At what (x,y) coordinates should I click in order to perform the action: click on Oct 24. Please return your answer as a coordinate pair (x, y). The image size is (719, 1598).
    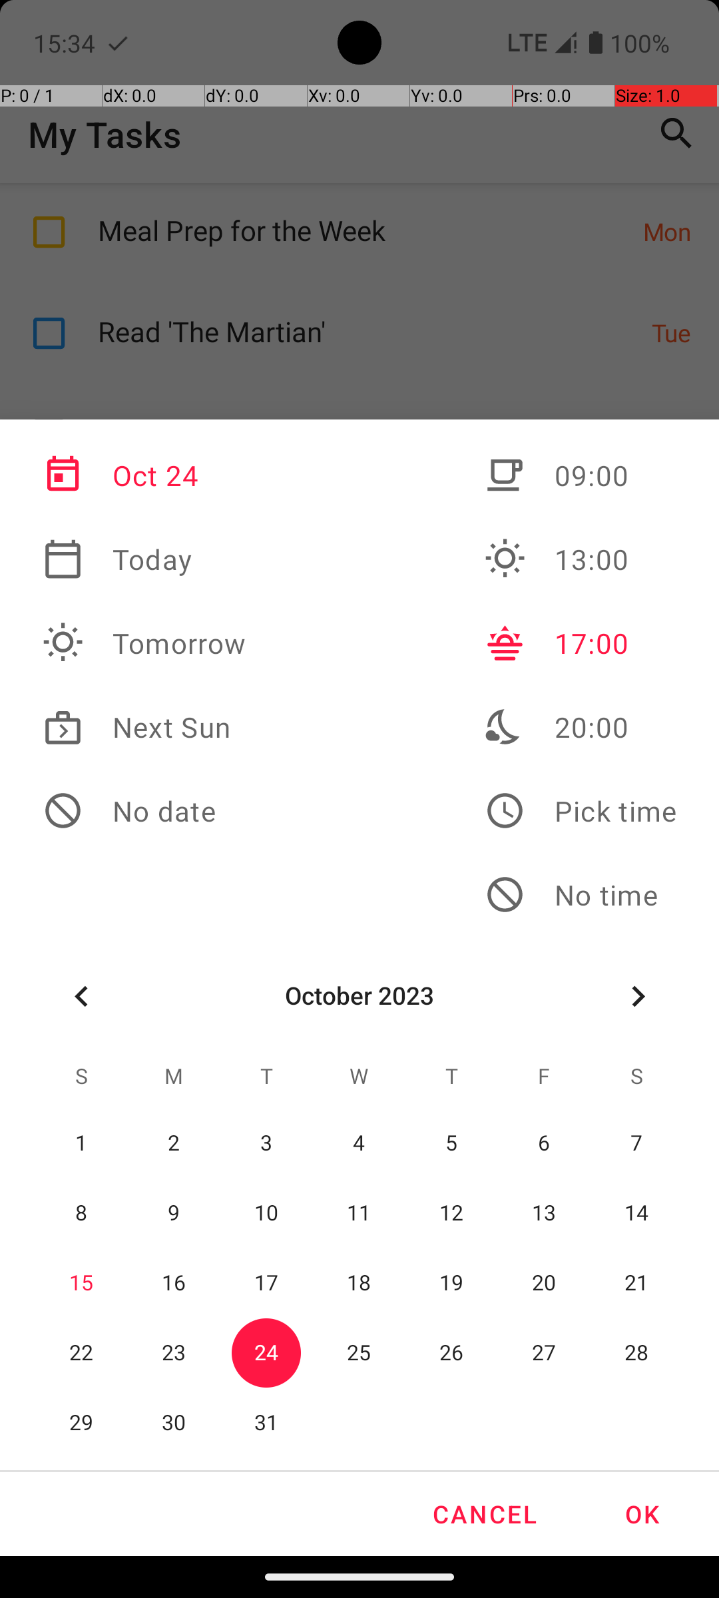
    Looking at the image, I should click on (144, 475).